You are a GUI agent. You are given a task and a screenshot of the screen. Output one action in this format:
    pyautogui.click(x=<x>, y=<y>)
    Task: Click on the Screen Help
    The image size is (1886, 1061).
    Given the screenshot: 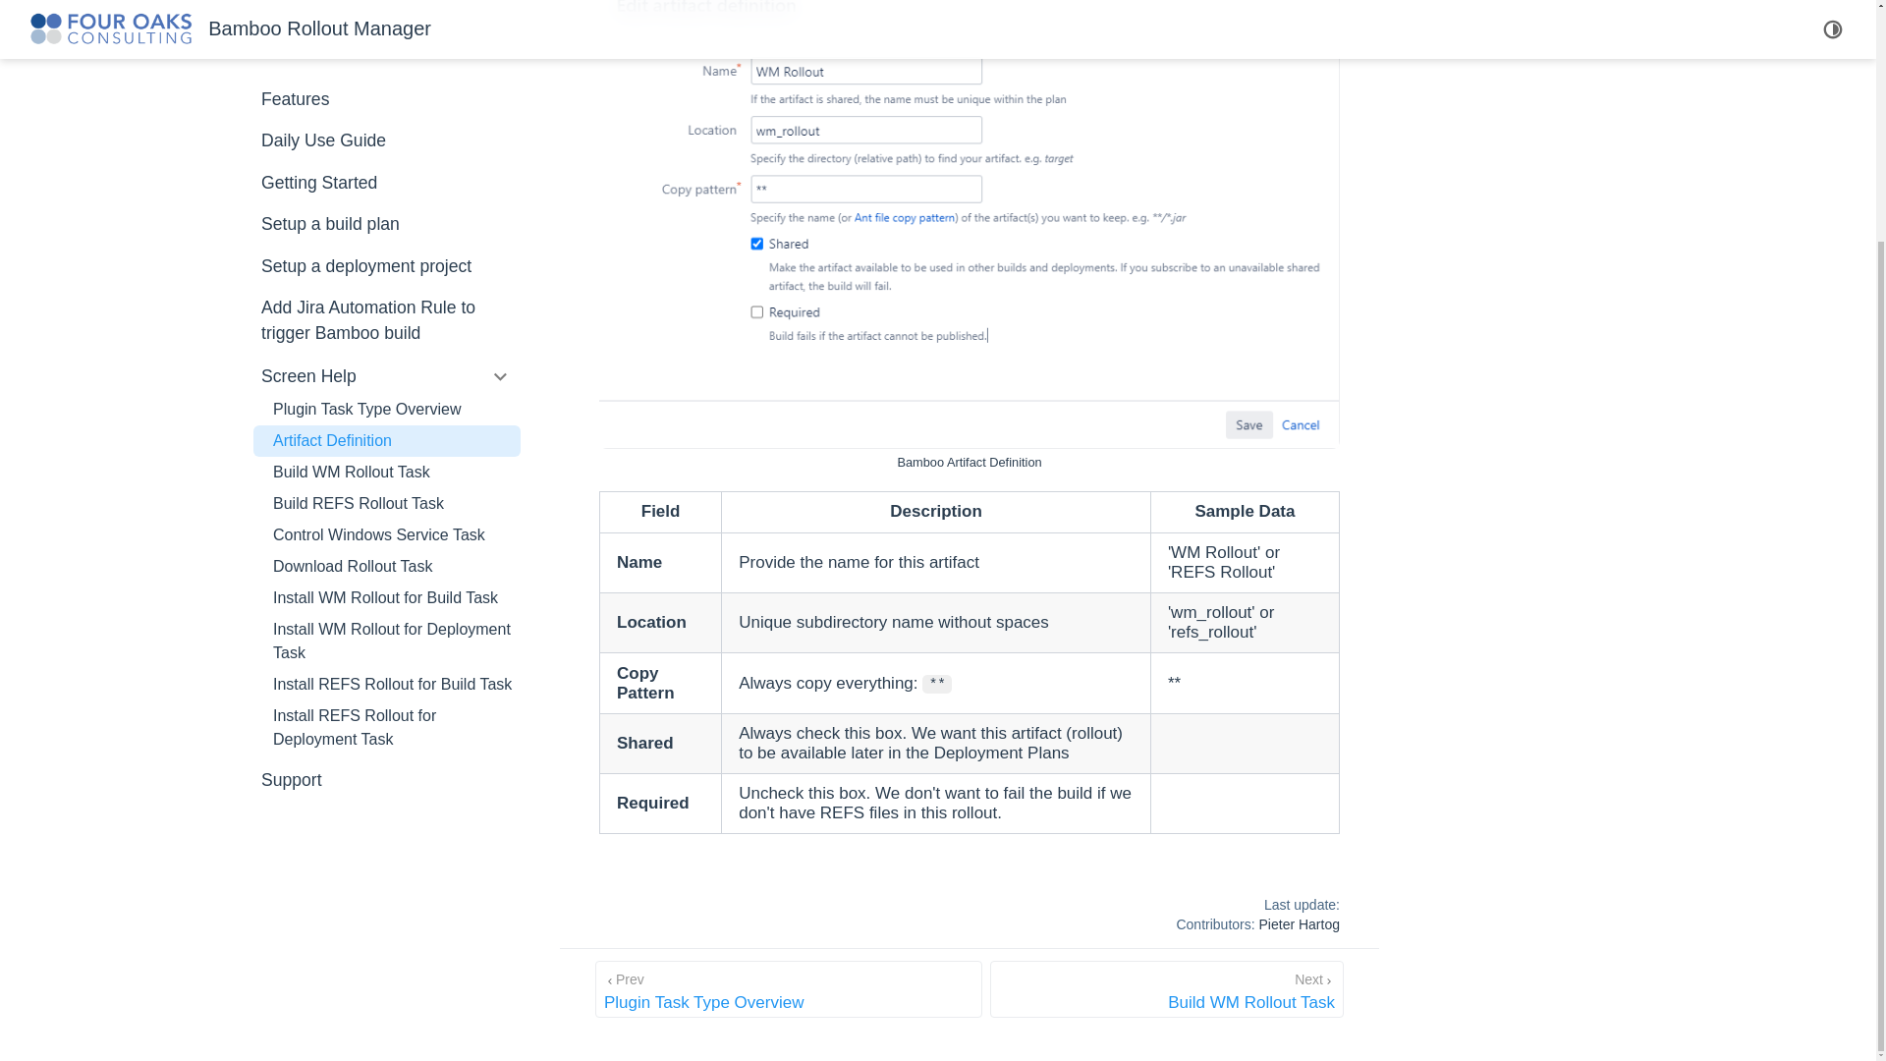 What is the action you would take?
    pyautogui.click(x=386, y=232)
    